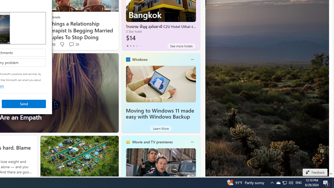  What do you see at coordinates (74, 44) in the screenshot?
I see `View comments 29 Comment` at bounding box center [74, 44].